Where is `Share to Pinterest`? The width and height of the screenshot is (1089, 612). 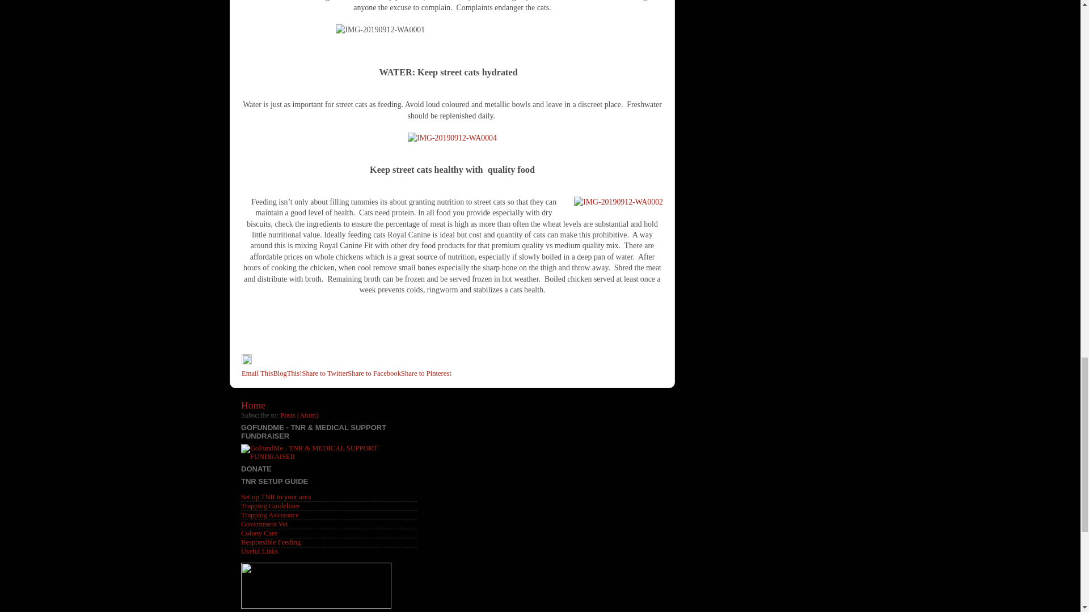
Share to Pinterest is located at coordinates (426, 373).